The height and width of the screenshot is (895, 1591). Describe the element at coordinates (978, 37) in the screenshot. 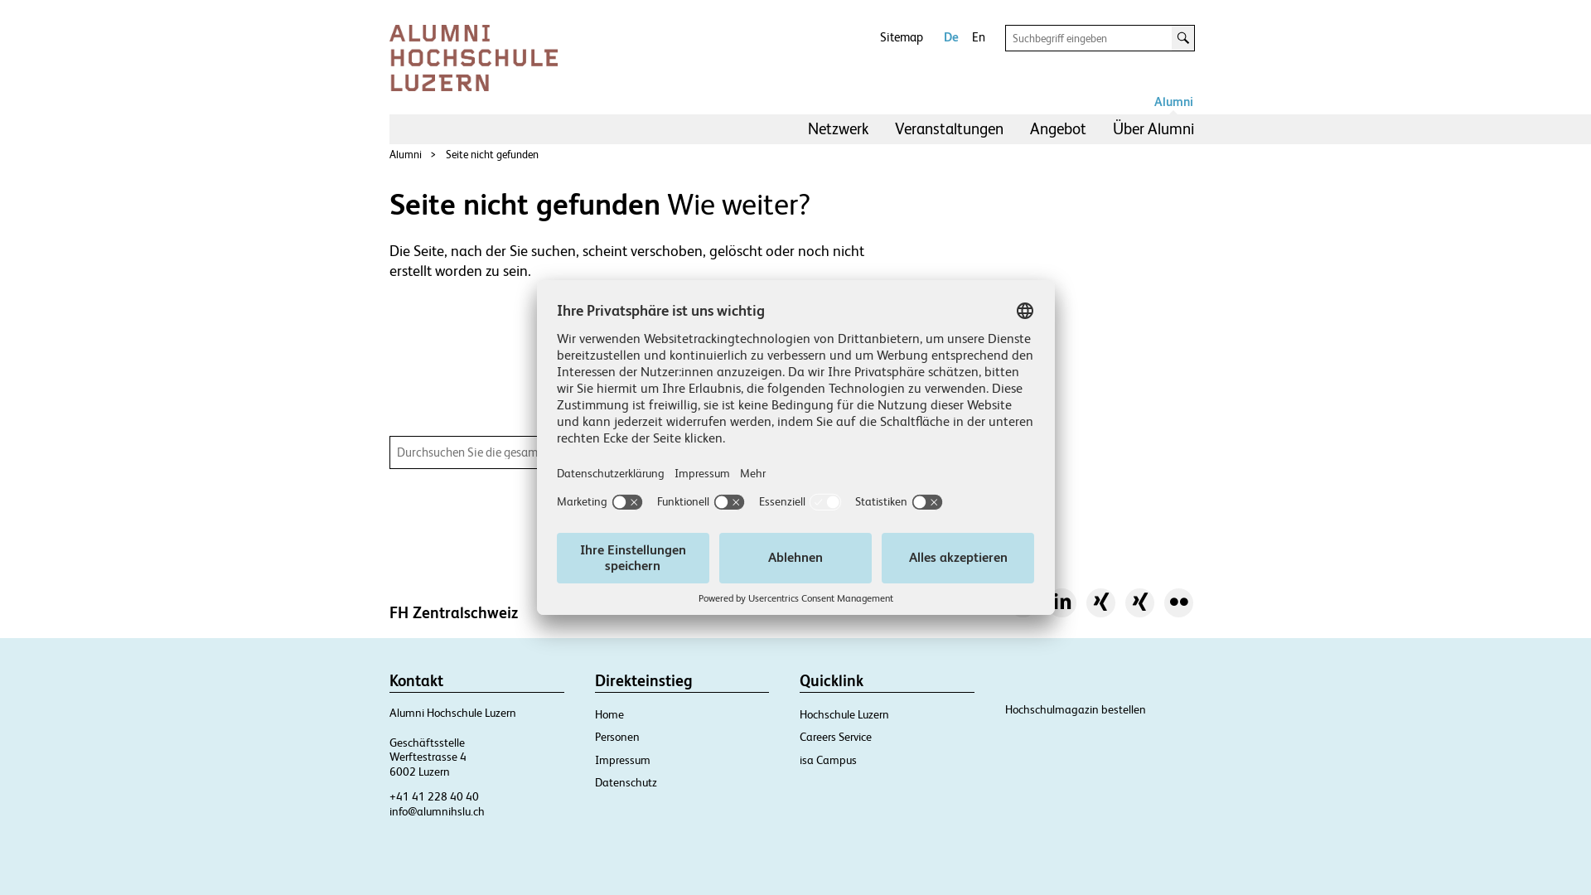

I see `En` at that location.